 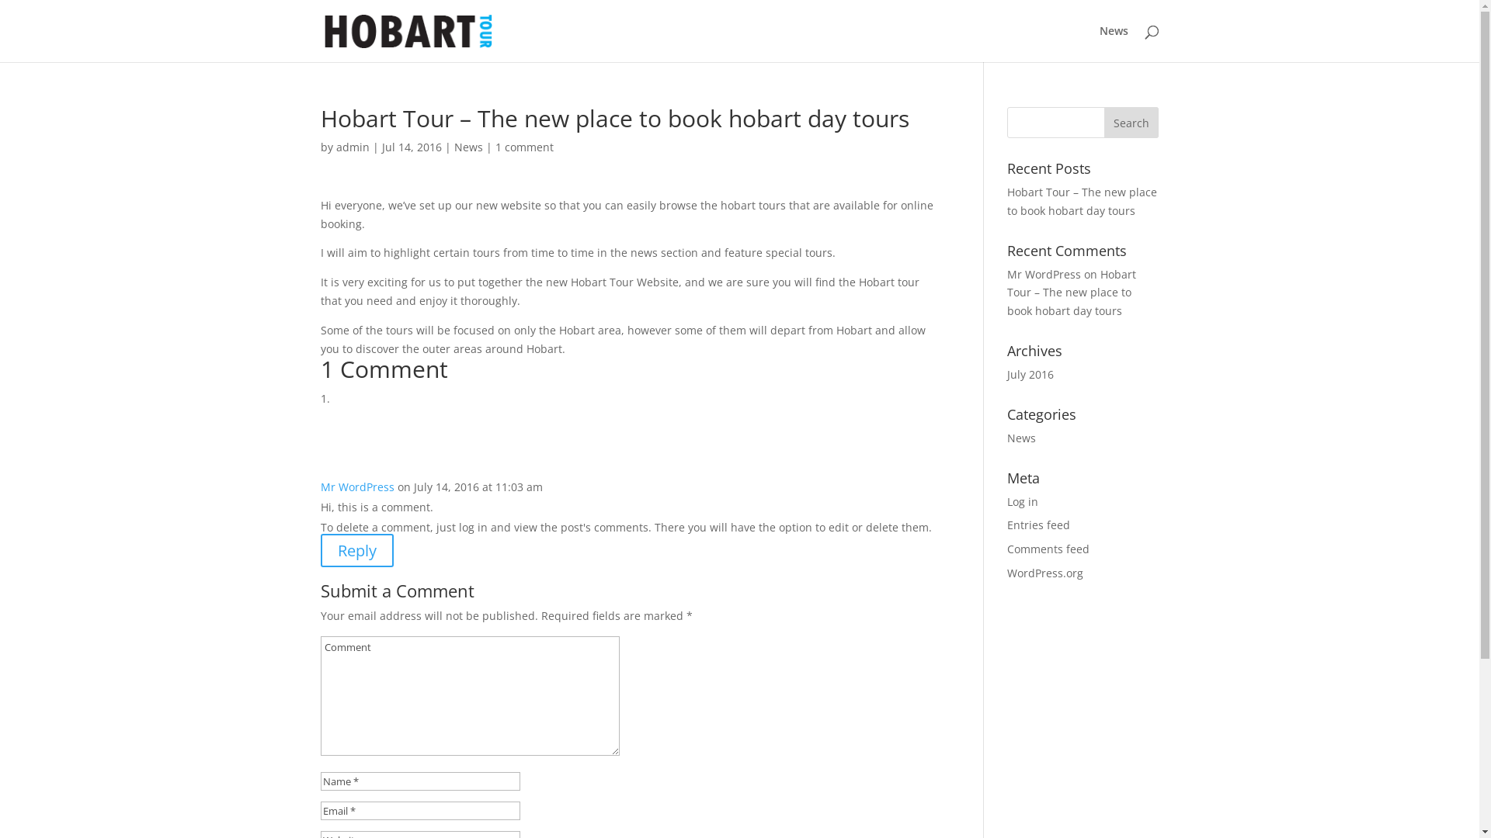 What do you see at coordinates (1044, 275) in the screenshot?
I see `Mr WordPress` at bounding box center [1044, 275].